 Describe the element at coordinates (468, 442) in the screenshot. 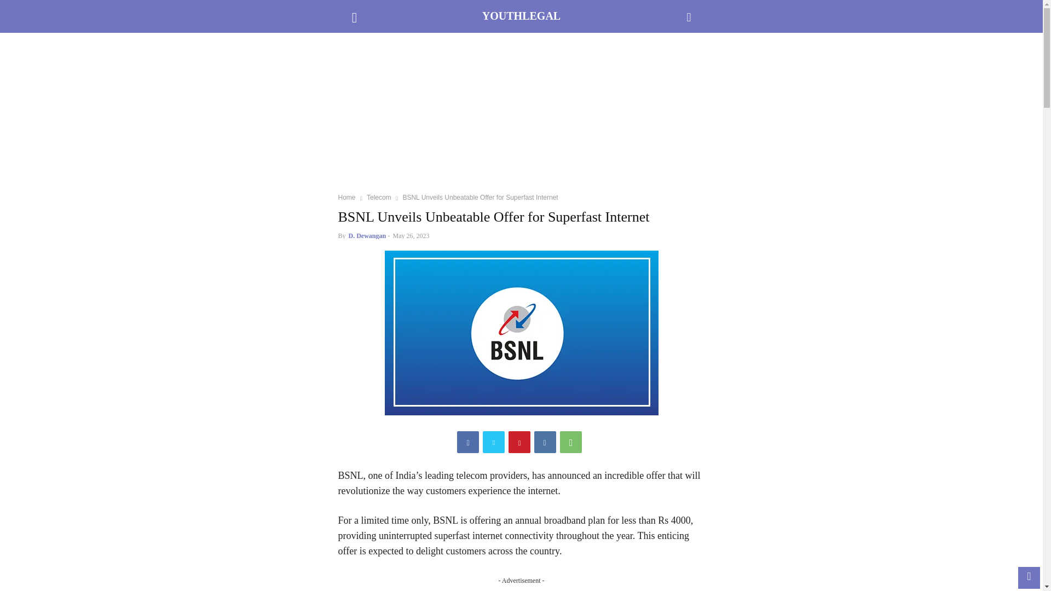

I see `Facebook` at that location.